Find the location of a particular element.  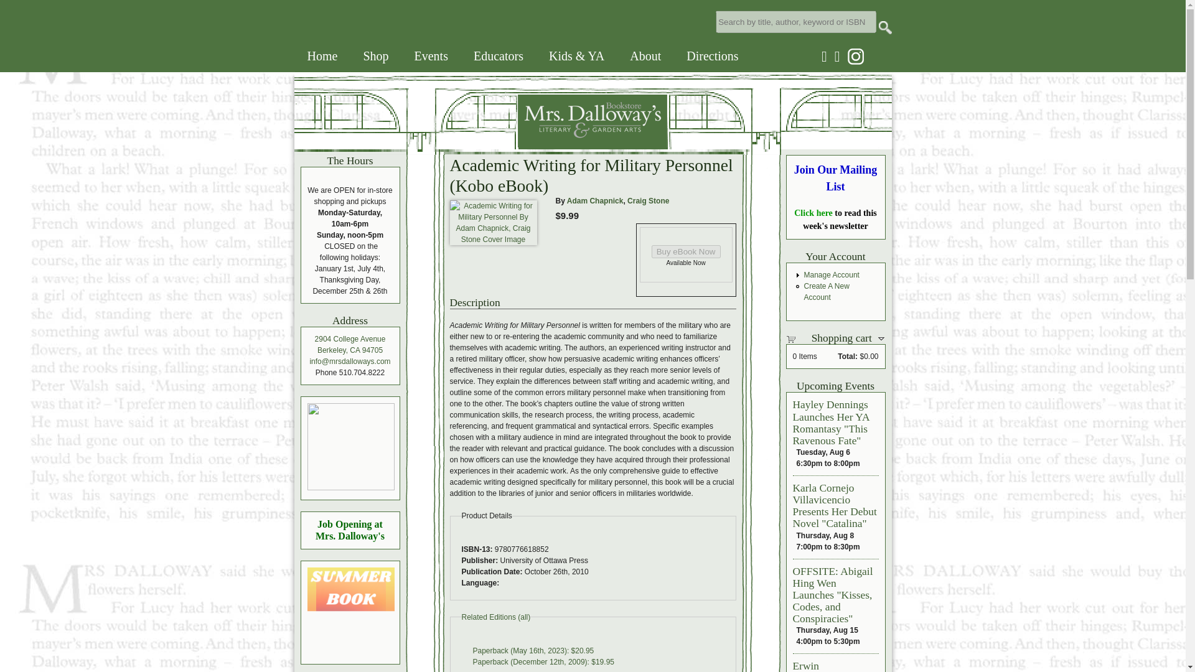

Events is located at coordinates (431, 56).